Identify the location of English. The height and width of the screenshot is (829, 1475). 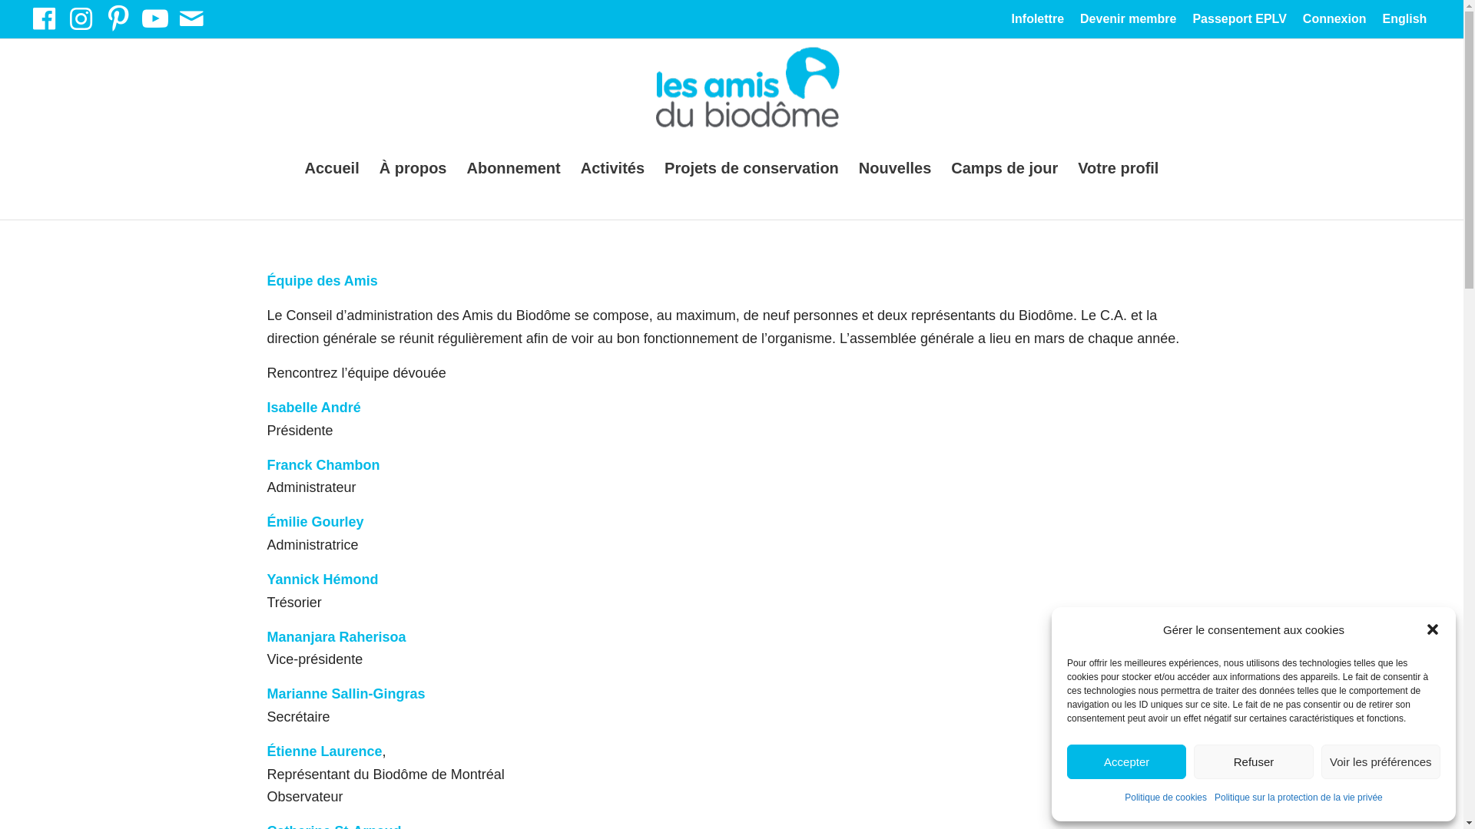
(1405, 21).